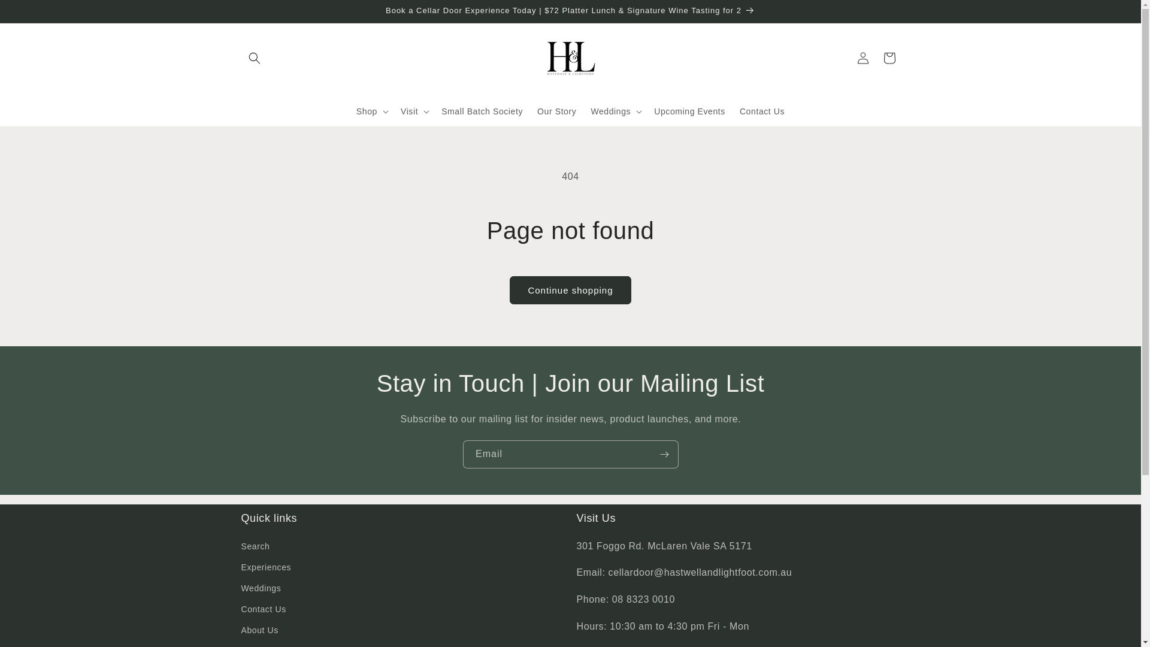  What do you see at coordinates (259, 630) in the screenshot?
I see `About Us` at bounding box center [259, 630].